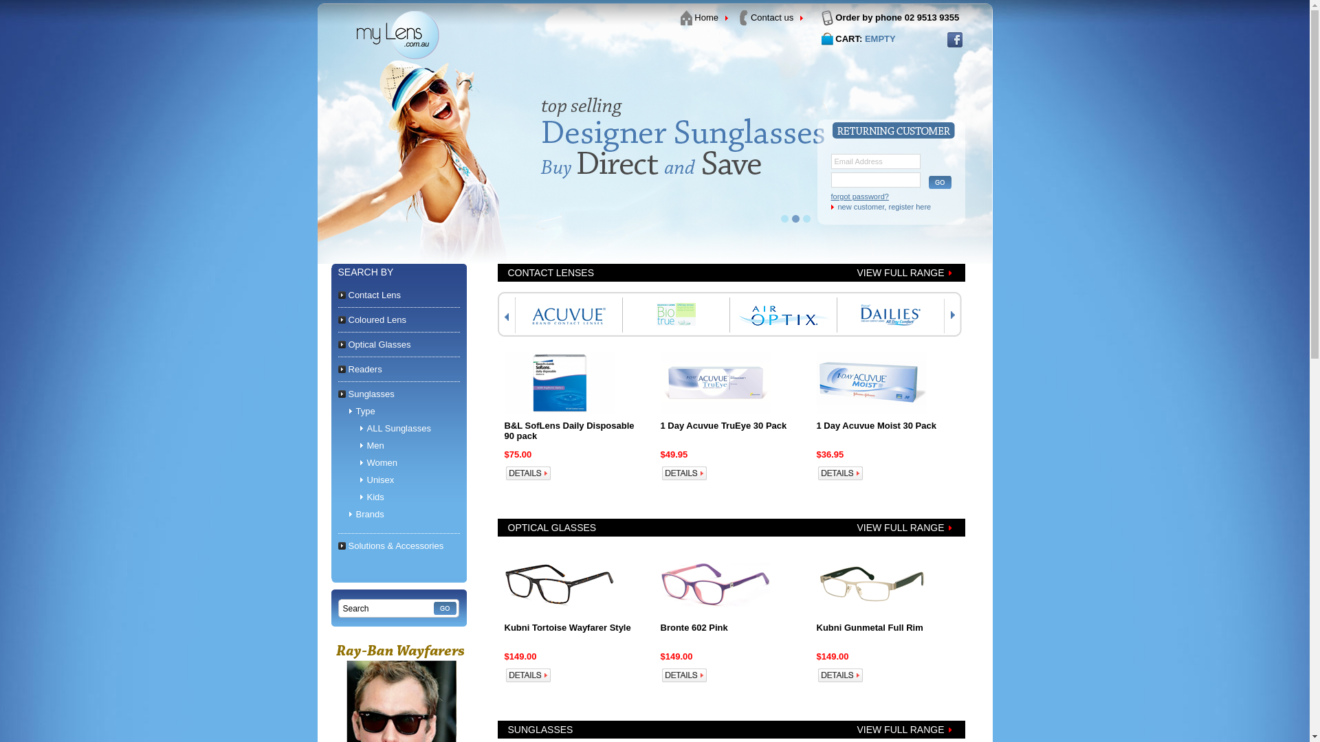  I want to click on Men, so click(375, 445).